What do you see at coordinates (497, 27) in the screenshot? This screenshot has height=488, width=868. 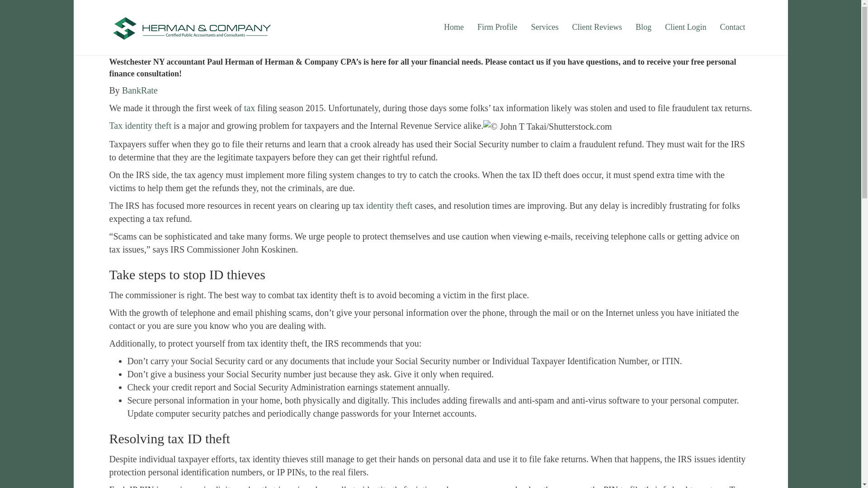 I see `Firm Profile` at bounding box center [497, 27].